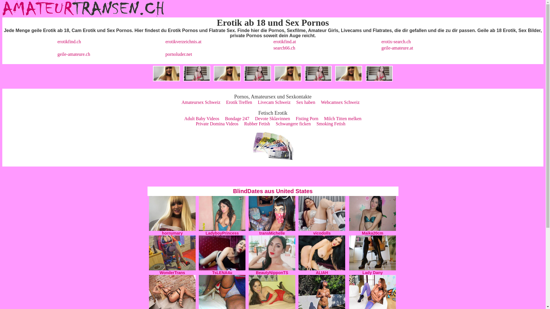 This screenshot has width=550, height=309. I want to click on erotix-search.ch, so click(396, 42).